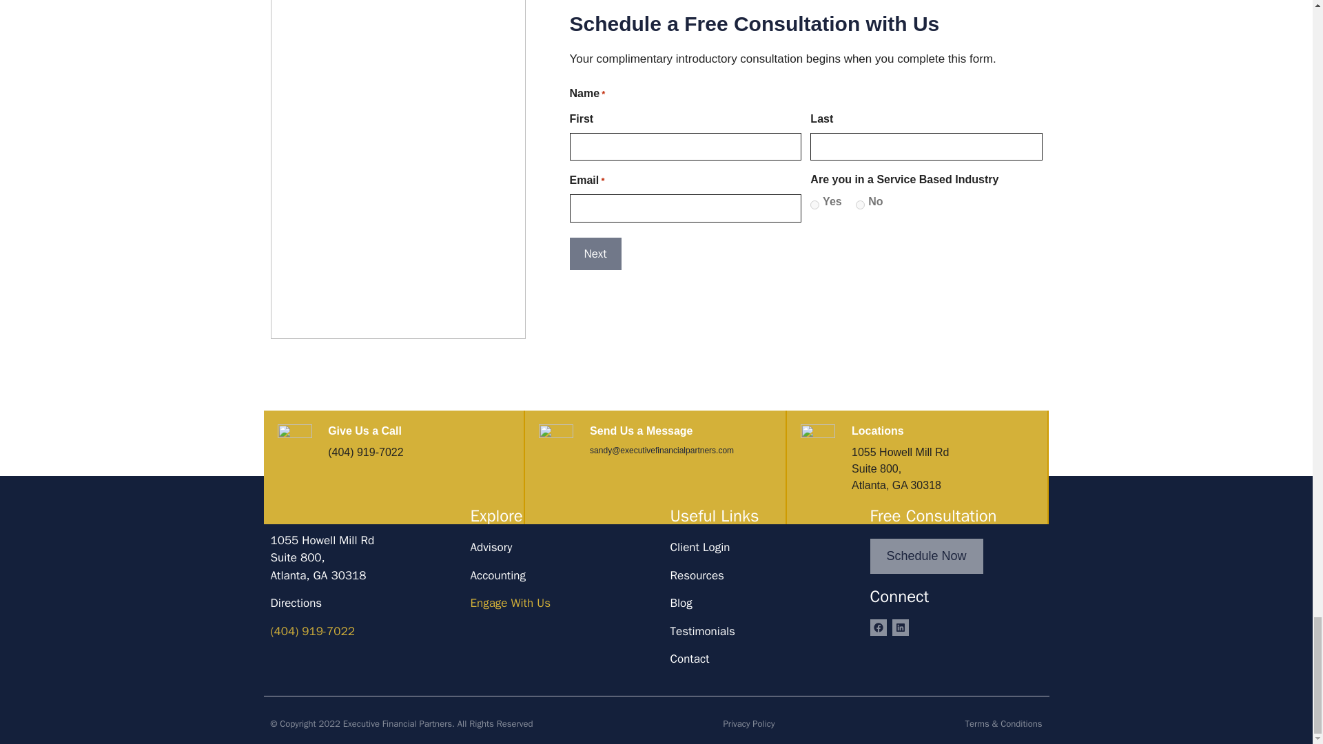 This screenshot has height=744, width=1323. I want to click on LinkedIn, so click(900, 627).